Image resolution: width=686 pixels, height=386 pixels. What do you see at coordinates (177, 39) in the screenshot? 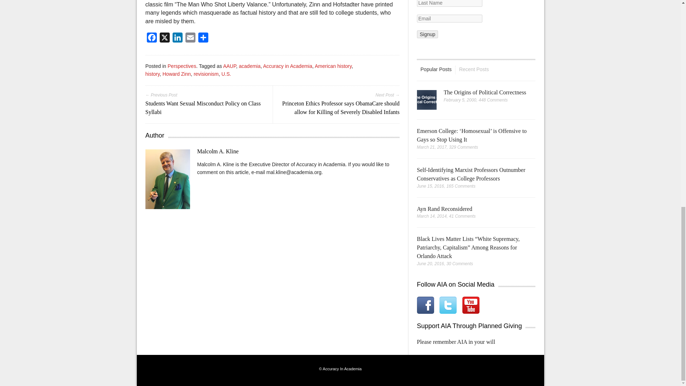
I see `LinkedIn` at bounding box center [177, 39].